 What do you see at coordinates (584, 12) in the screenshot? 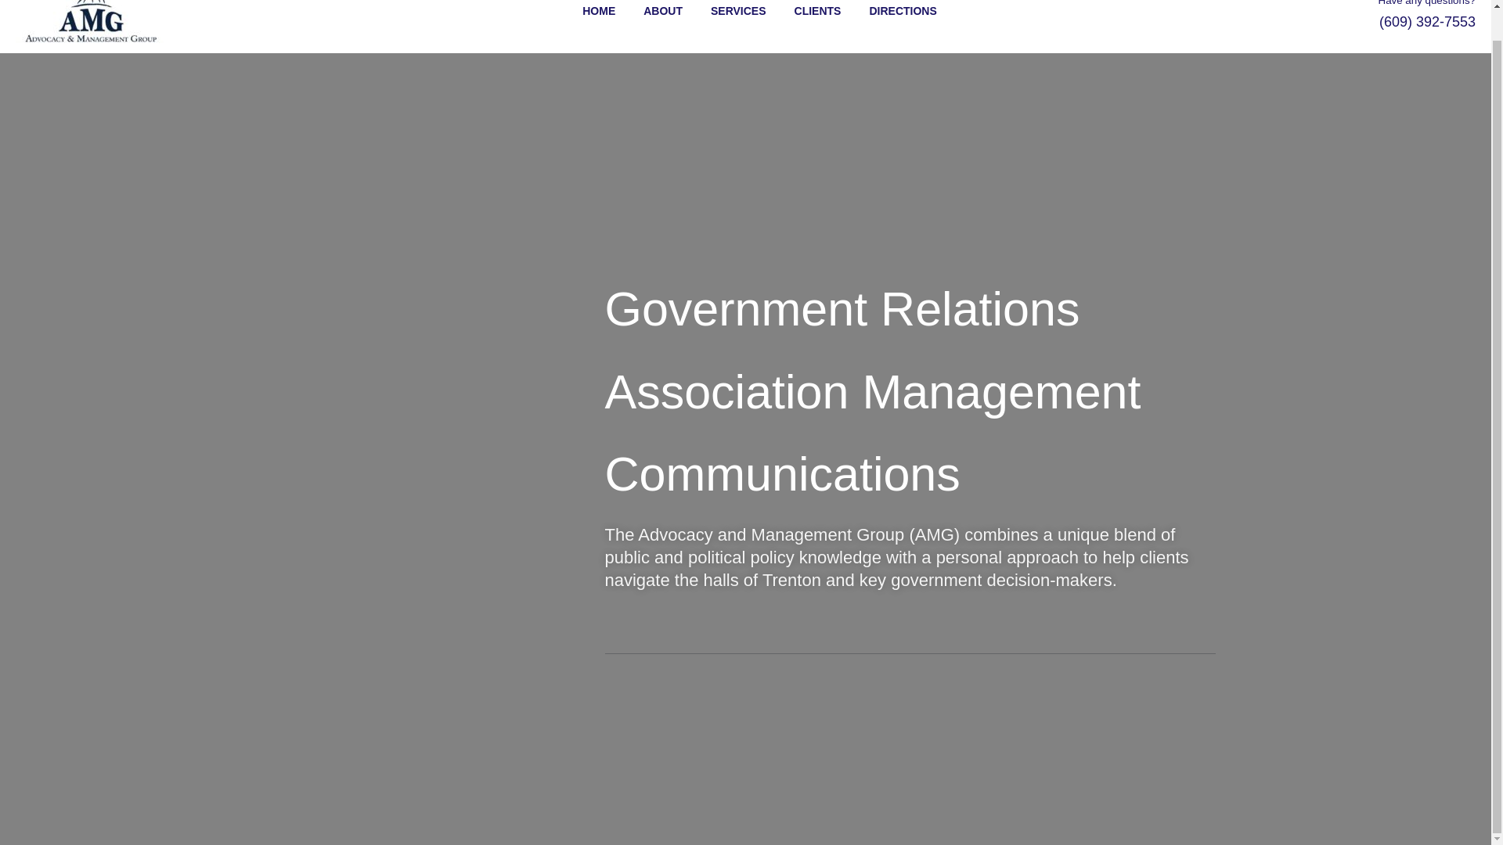
I see `HOME` at bounding box center [584, 12].